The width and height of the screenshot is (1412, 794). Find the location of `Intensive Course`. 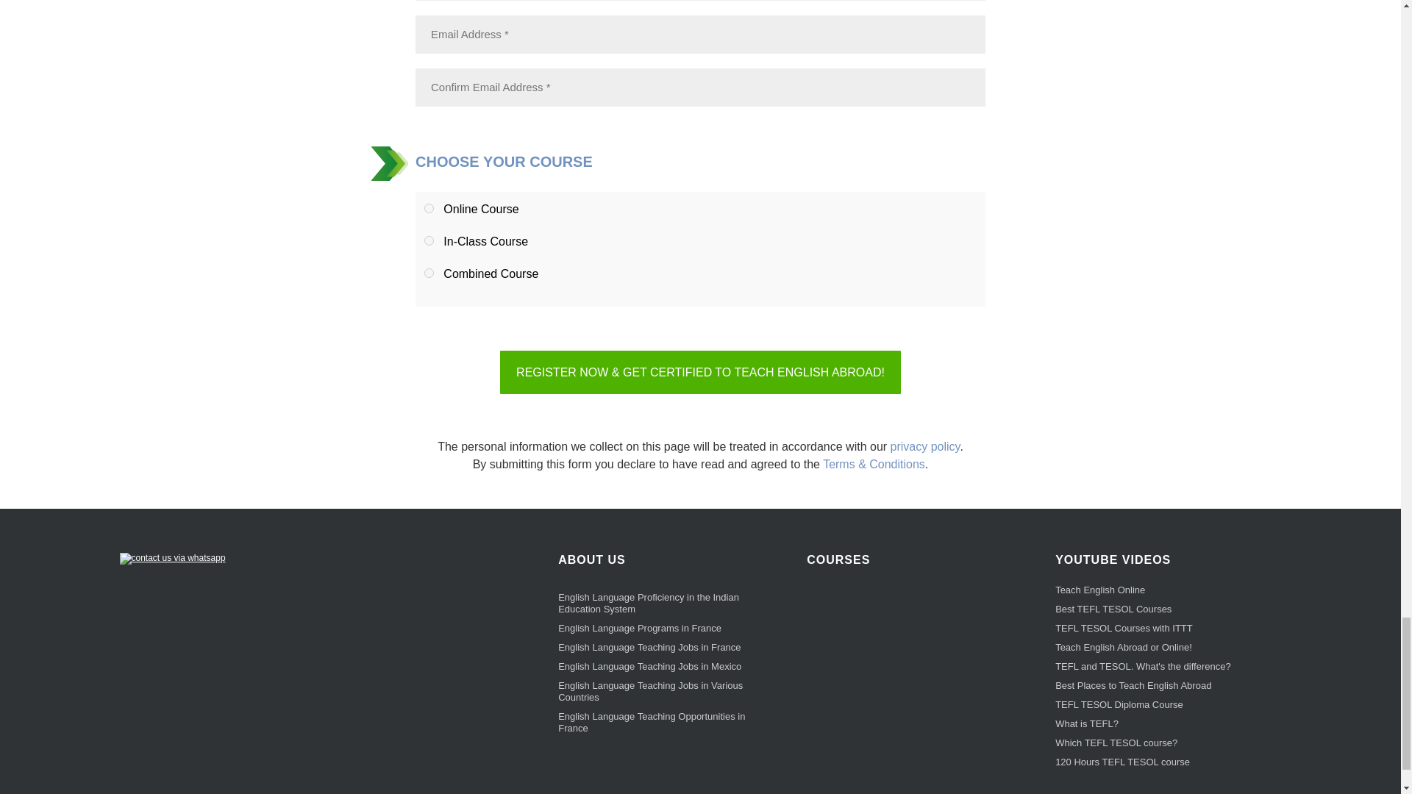

Intensive Course is located at coordinates (429, 240).